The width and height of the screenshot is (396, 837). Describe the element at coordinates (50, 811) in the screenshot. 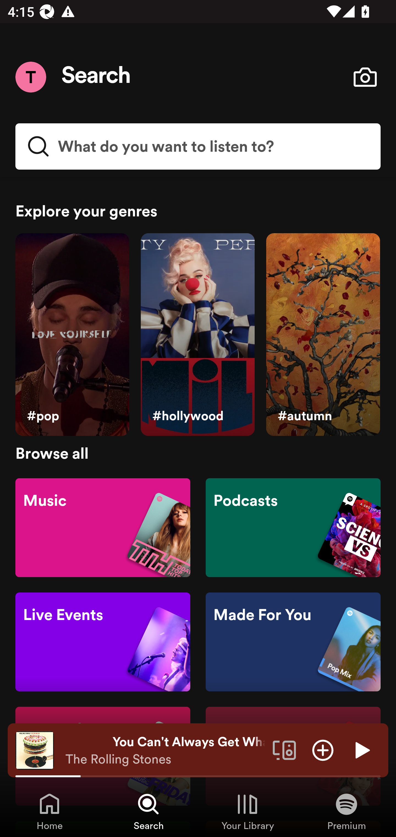

I see `Home, Tab 1 of 4 Home Home` at that location.